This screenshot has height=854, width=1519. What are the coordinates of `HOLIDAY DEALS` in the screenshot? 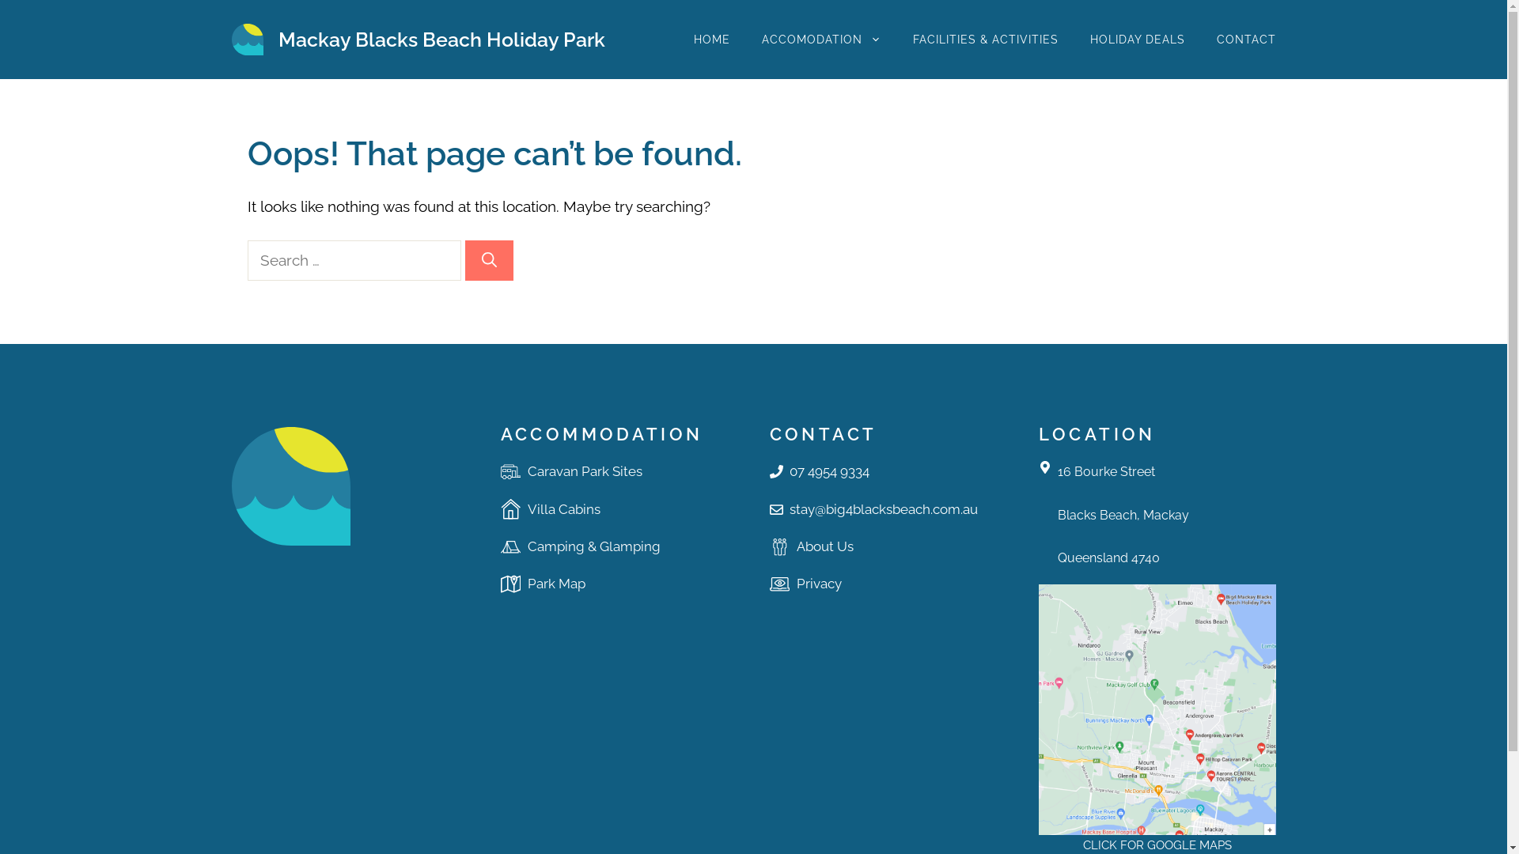 It's located at (1138, 40).